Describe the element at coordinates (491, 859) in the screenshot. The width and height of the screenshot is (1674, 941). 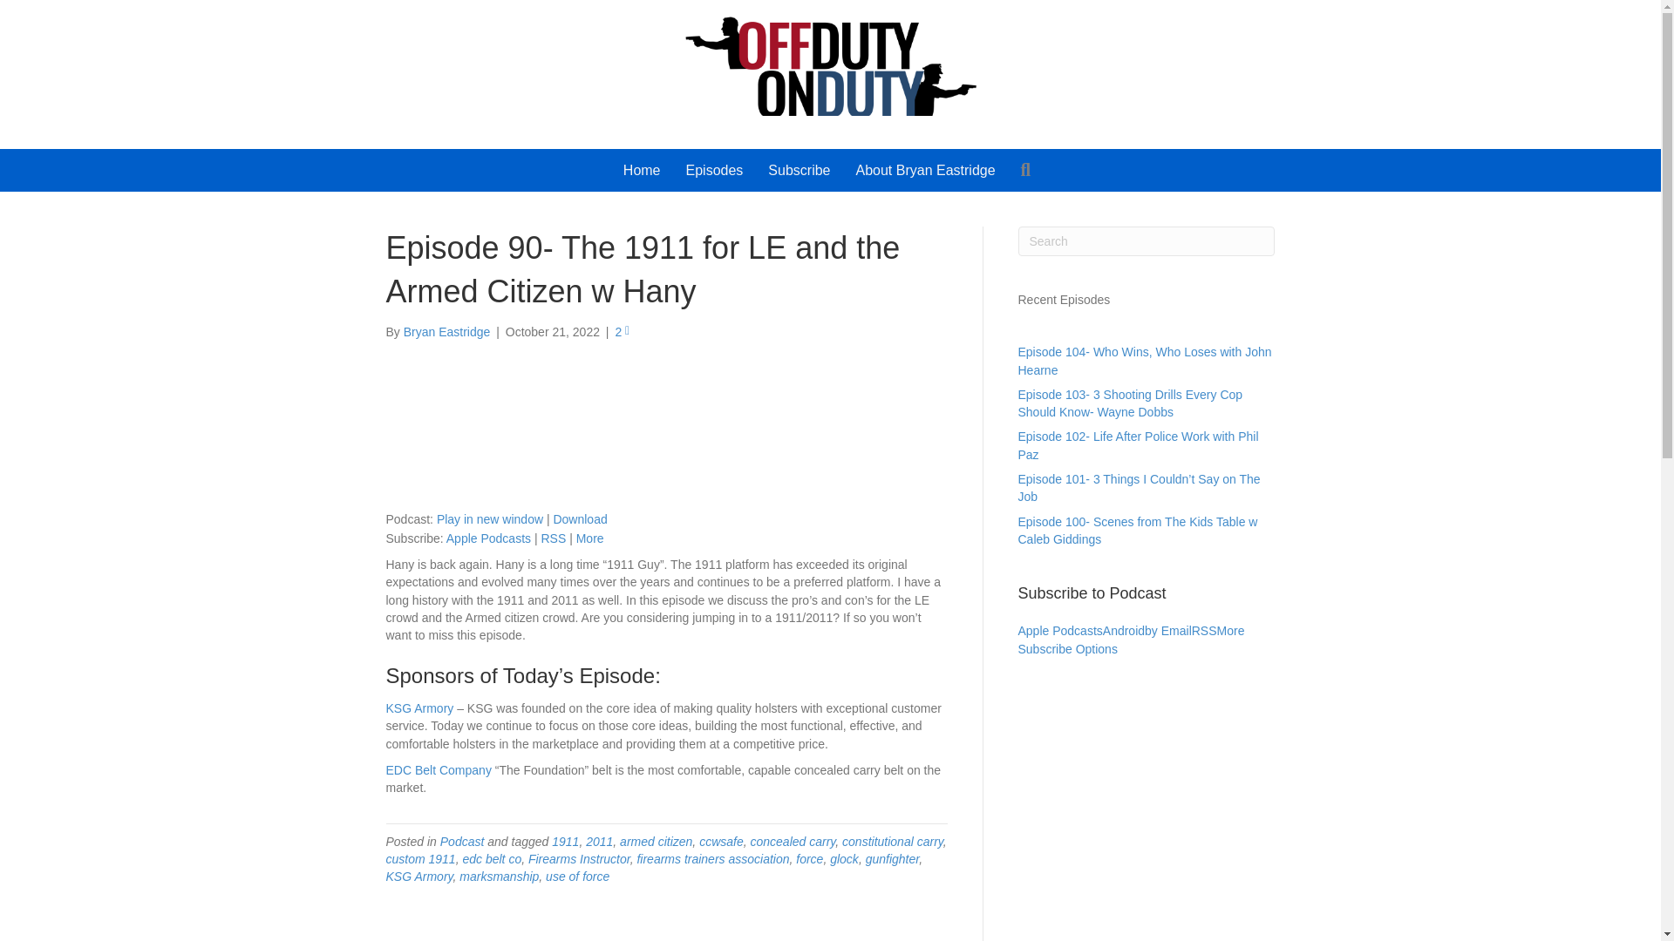
I see `edc belt co` at that location.